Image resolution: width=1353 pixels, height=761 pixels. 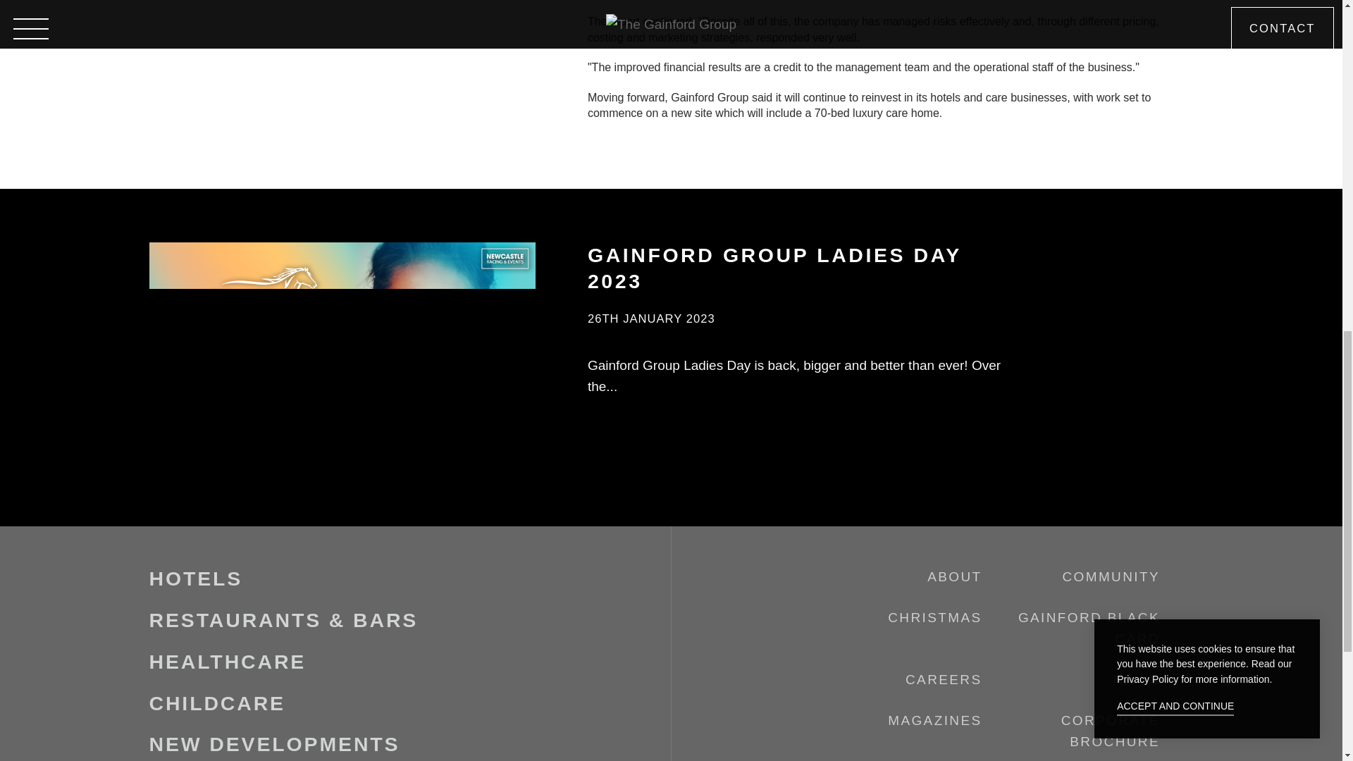 What do you see at coordinates (934, 617) in the screenshot?
I see `CHRISTMAS` at bounding box center [934, 617].